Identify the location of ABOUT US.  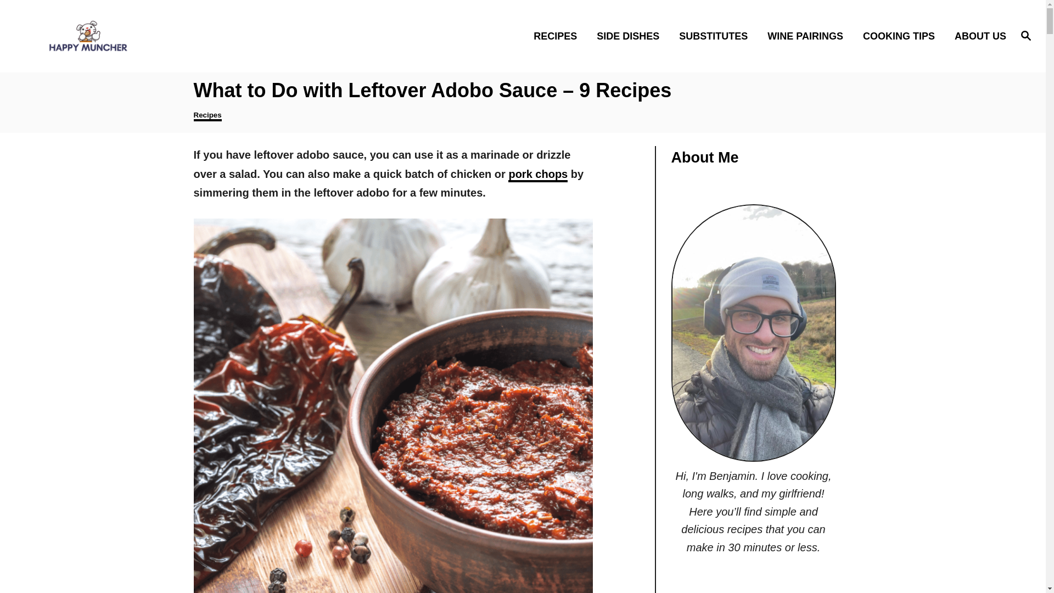
(977, 35).